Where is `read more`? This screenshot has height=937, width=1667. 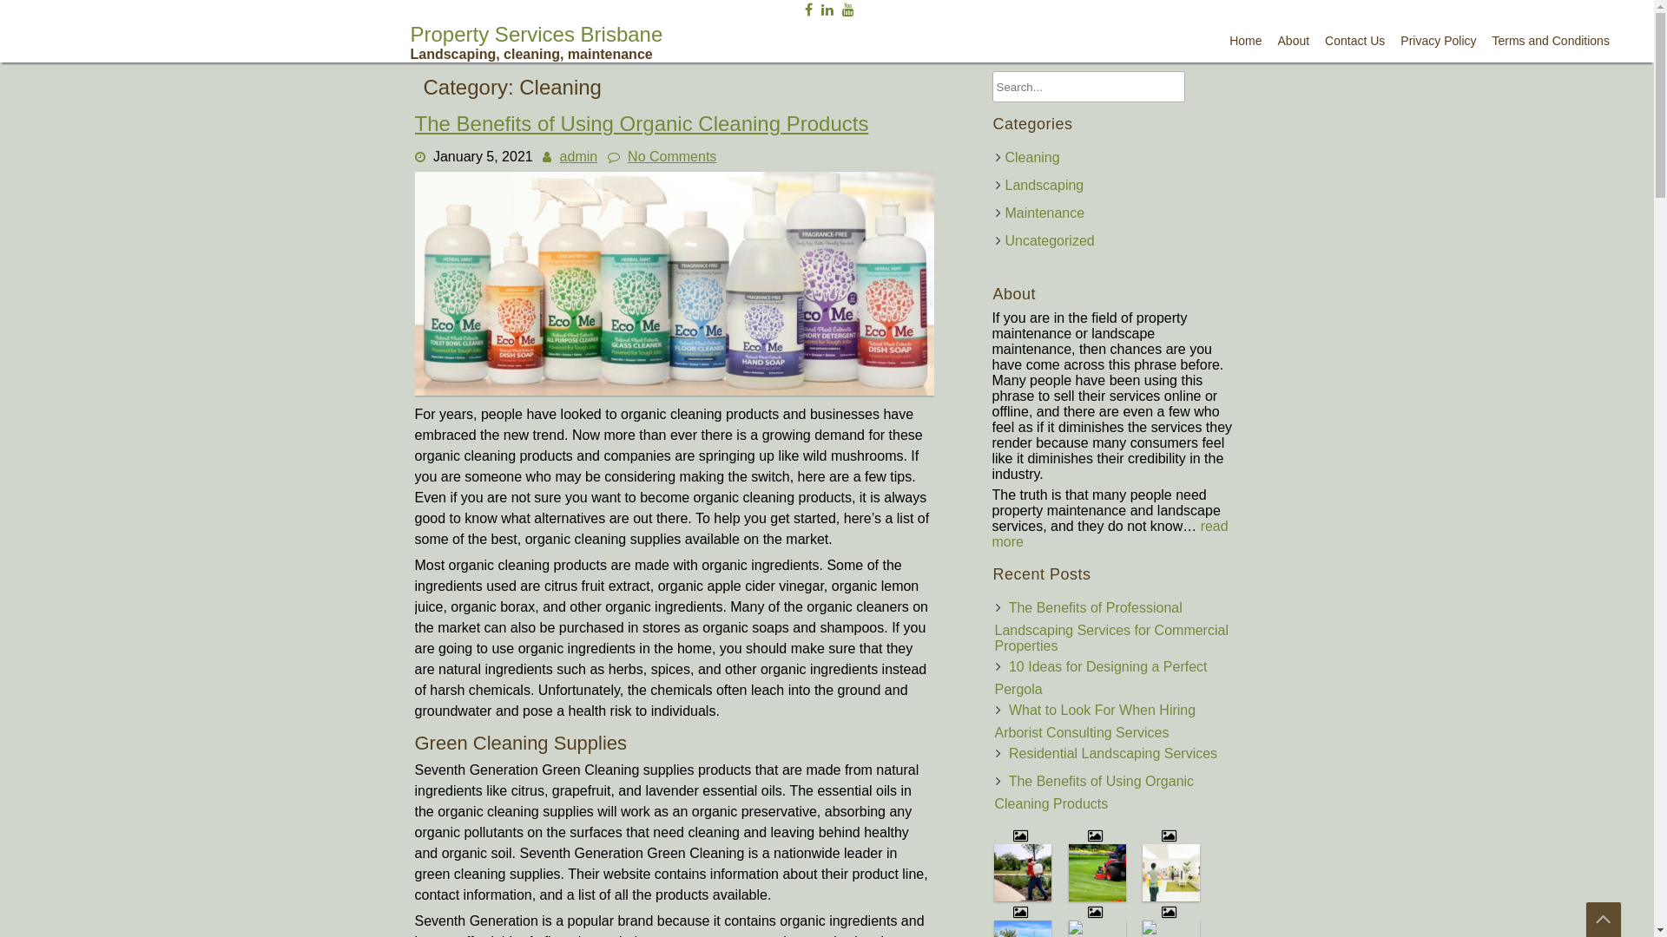 read more is located at coordinates (1110, 534).